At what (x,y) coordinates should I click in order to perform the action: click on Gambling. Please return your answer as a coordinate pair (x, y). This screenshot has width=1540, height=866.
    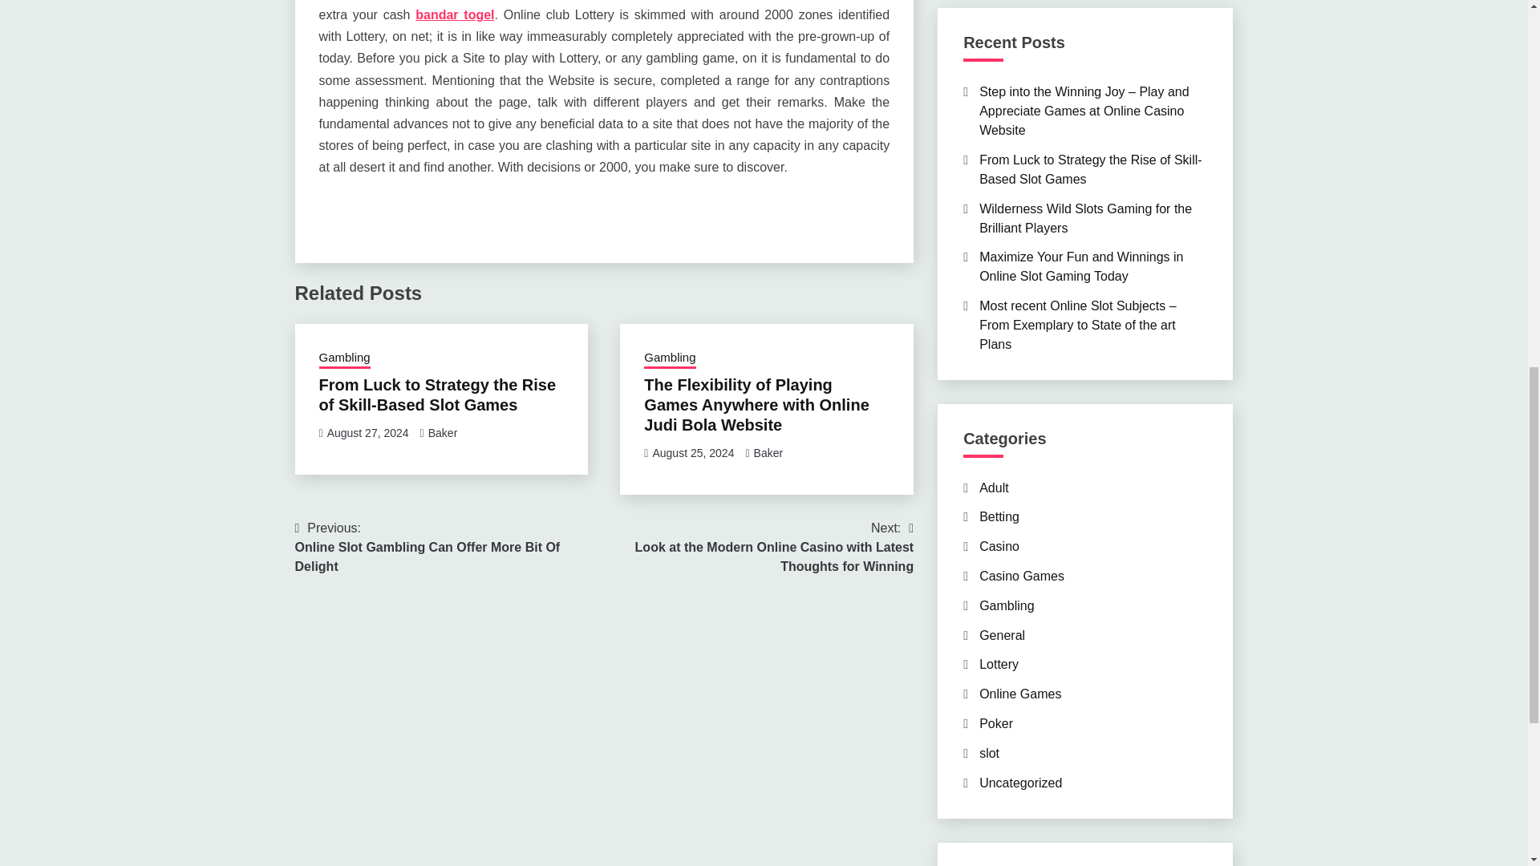
    Looking at the image, I should click on (345, 359).